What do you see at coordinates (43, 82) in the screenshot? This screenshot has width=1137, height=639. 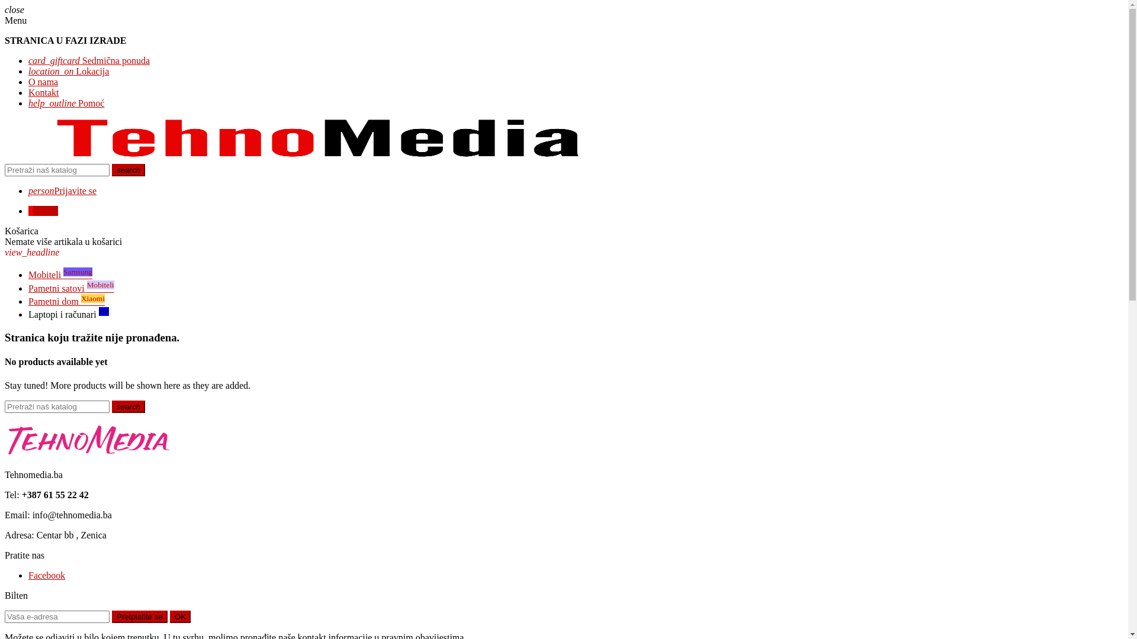 I see `O nama` at bounding box center [43, 82].